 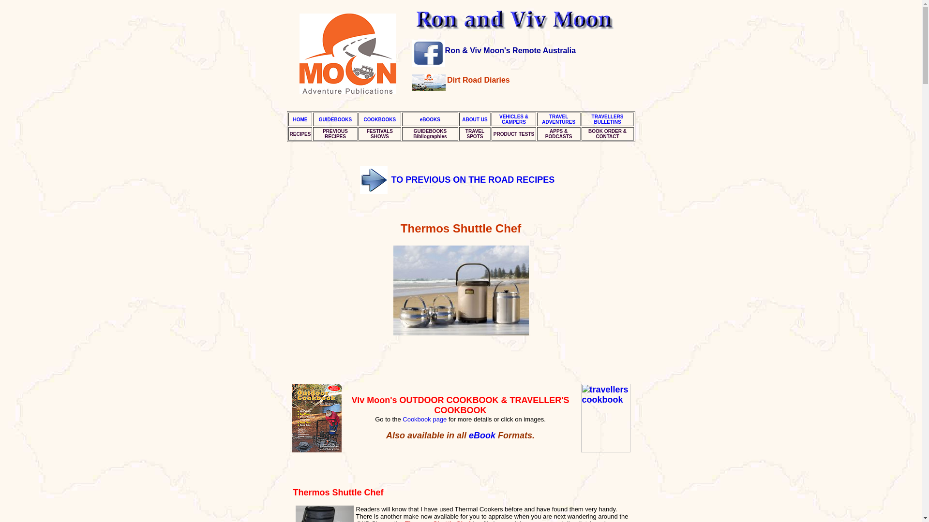 I want to click on PREVIOUS RECIPES, so click(x=335, y=133).